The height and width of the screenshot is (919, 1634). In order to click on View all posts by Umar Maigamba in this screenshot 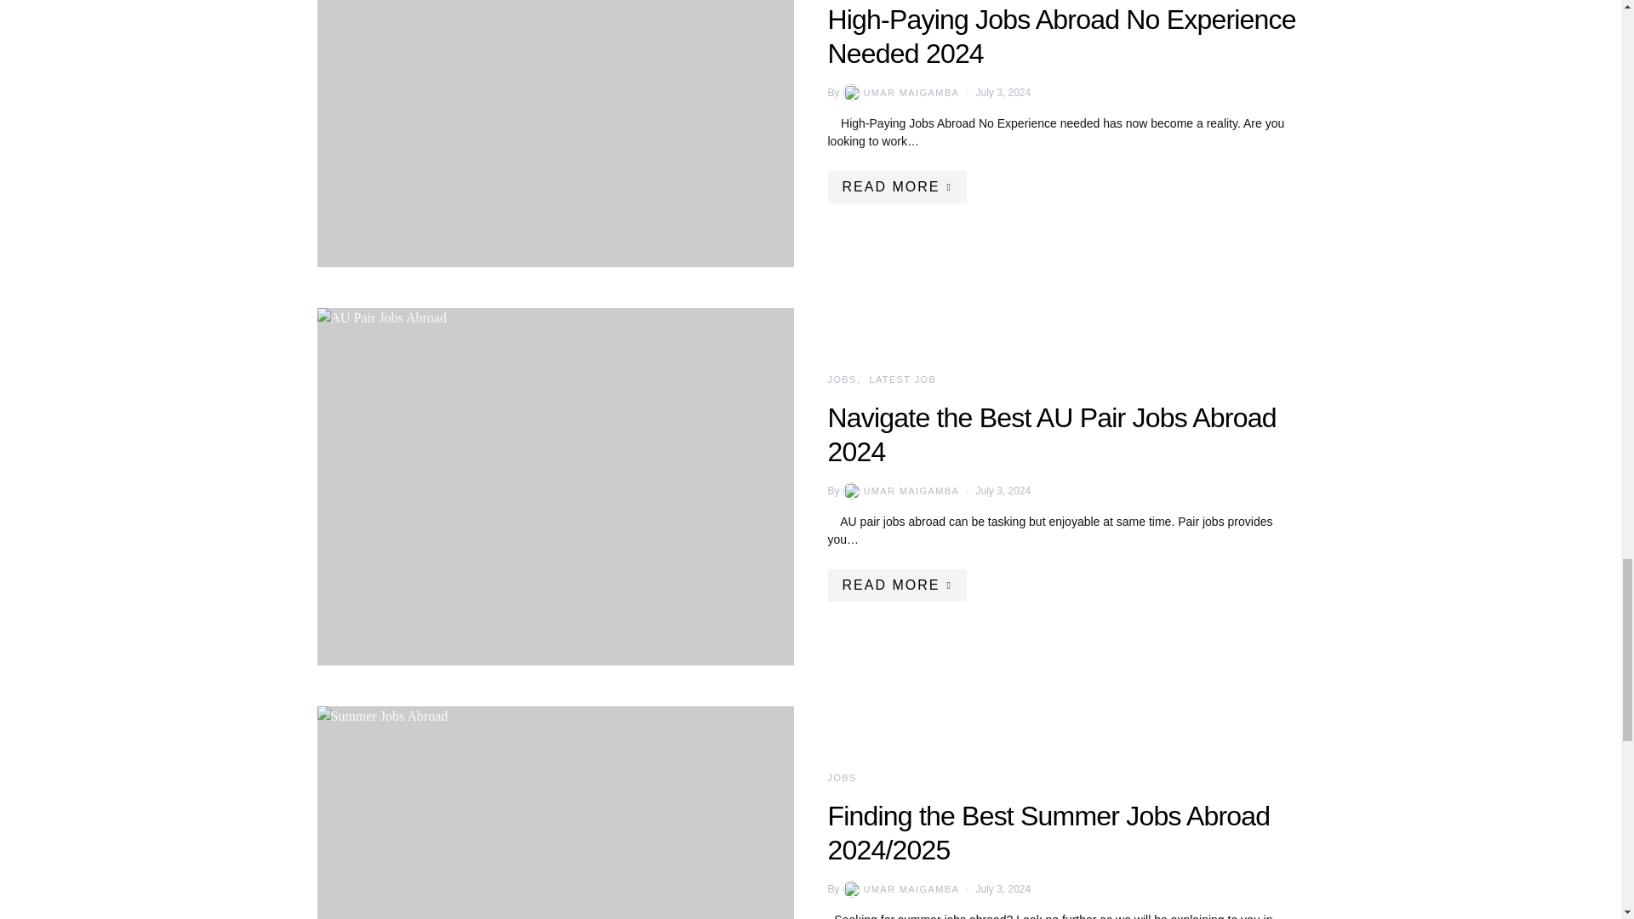, I will do `click(900, 92)`.